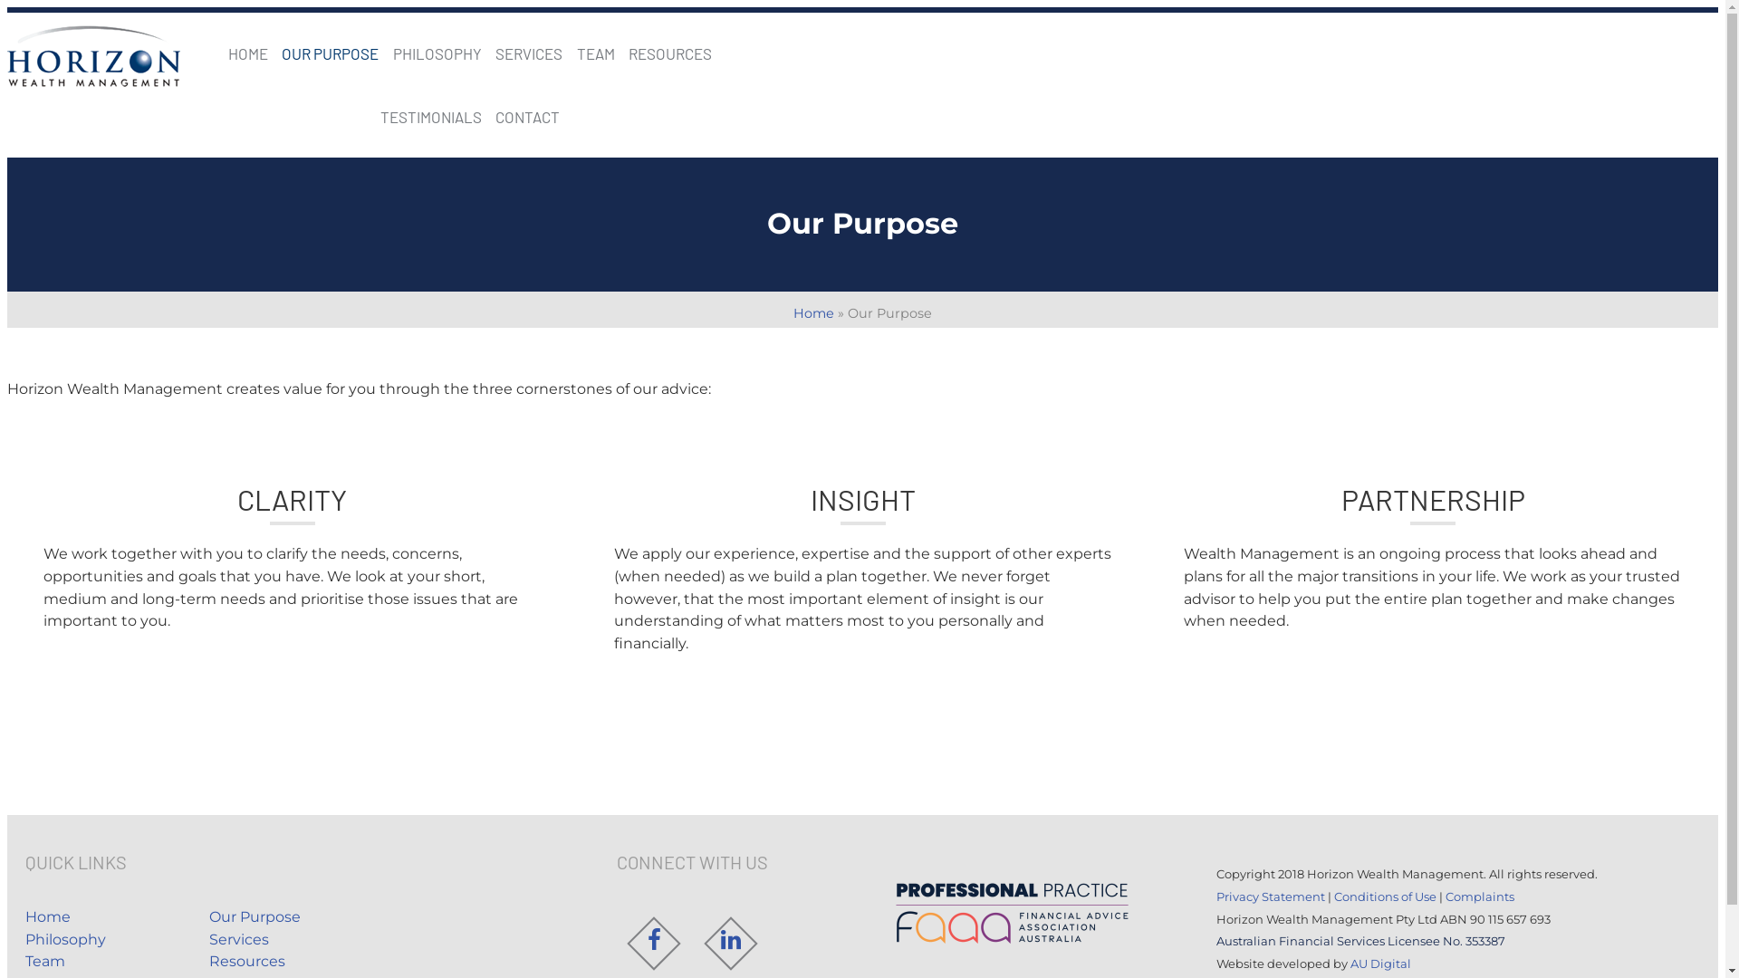 The height and width of the screenshot is (978, 1739). I want to click on Home, so click(813, 313).